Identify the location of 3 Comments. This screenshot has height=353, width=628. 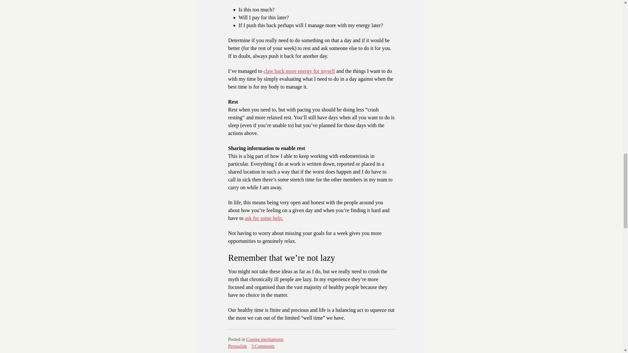
(263, 346).